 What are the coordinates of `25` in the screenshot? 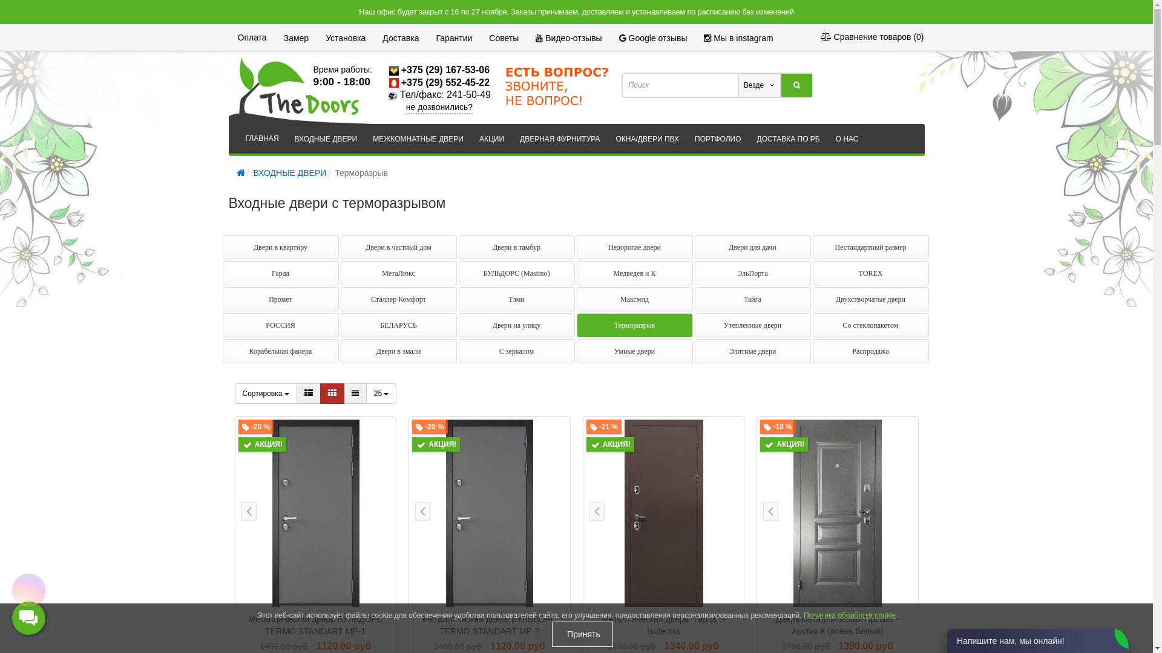 It's located at (381, 394).